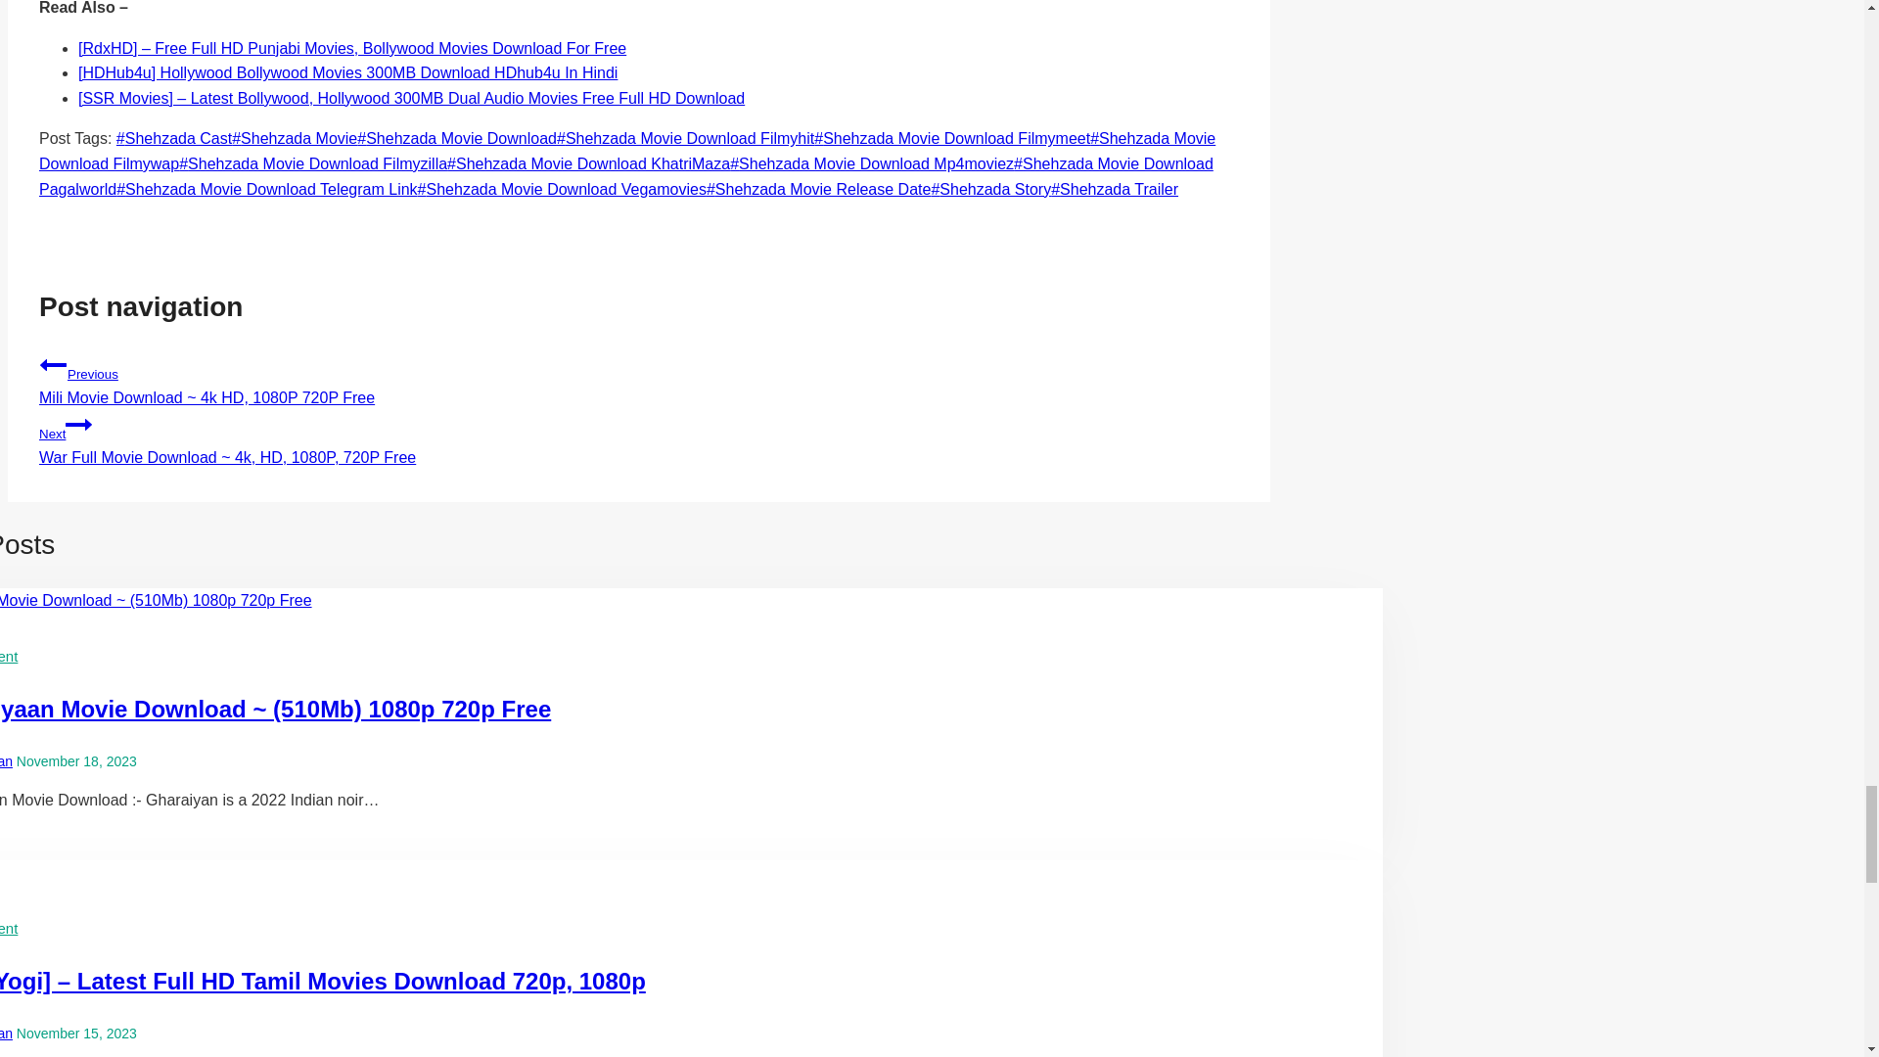 This screenshot has height=1057, width=1879. What do you see at coordinates (990, 188) in the screenshot?
I see `Shehzada Story` at bounding box center [990, 188].